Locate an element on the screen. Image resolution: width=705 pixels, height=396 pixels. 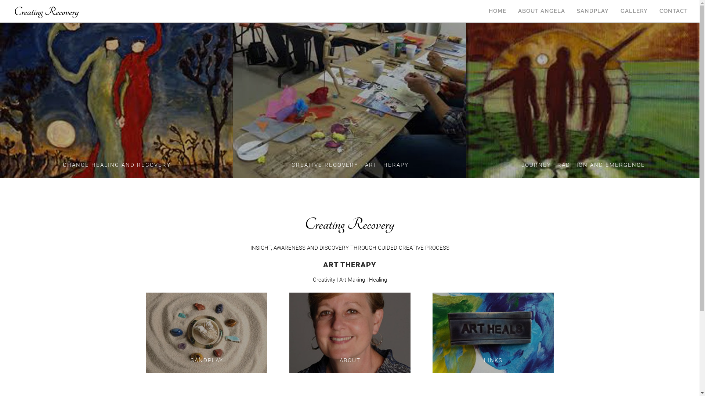
HOME is located at coordinates (498, 10).